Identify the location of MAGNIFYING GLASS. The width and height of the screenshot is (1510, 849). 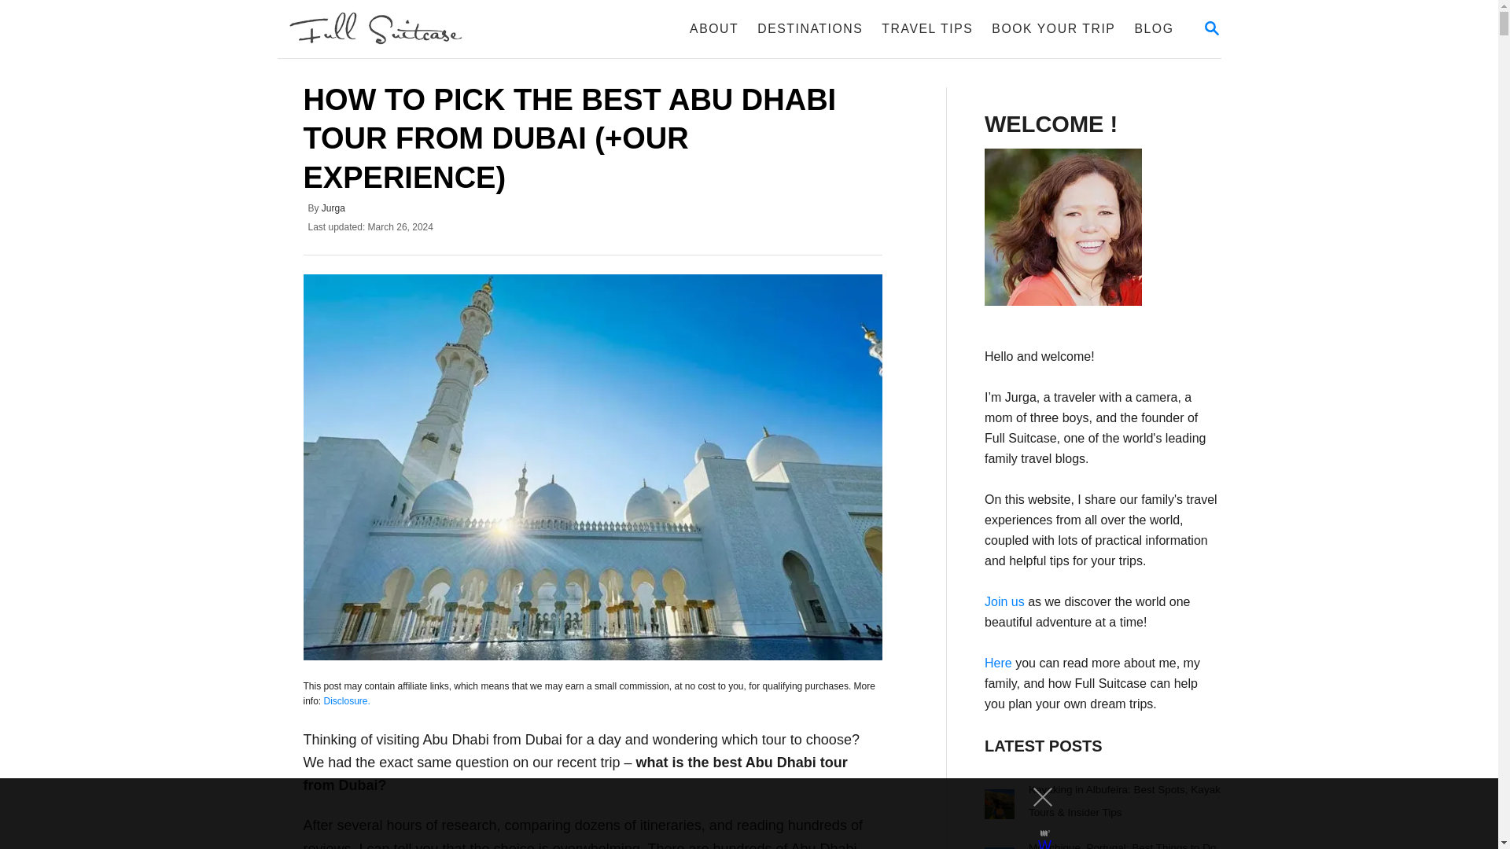
(735, 814).